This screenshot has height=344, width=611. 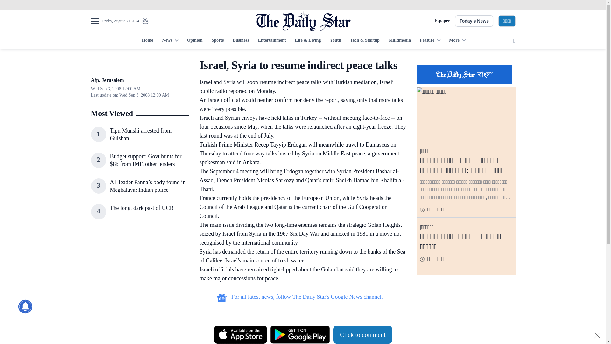 I want to click on Youth, so click(x=335, y=41).